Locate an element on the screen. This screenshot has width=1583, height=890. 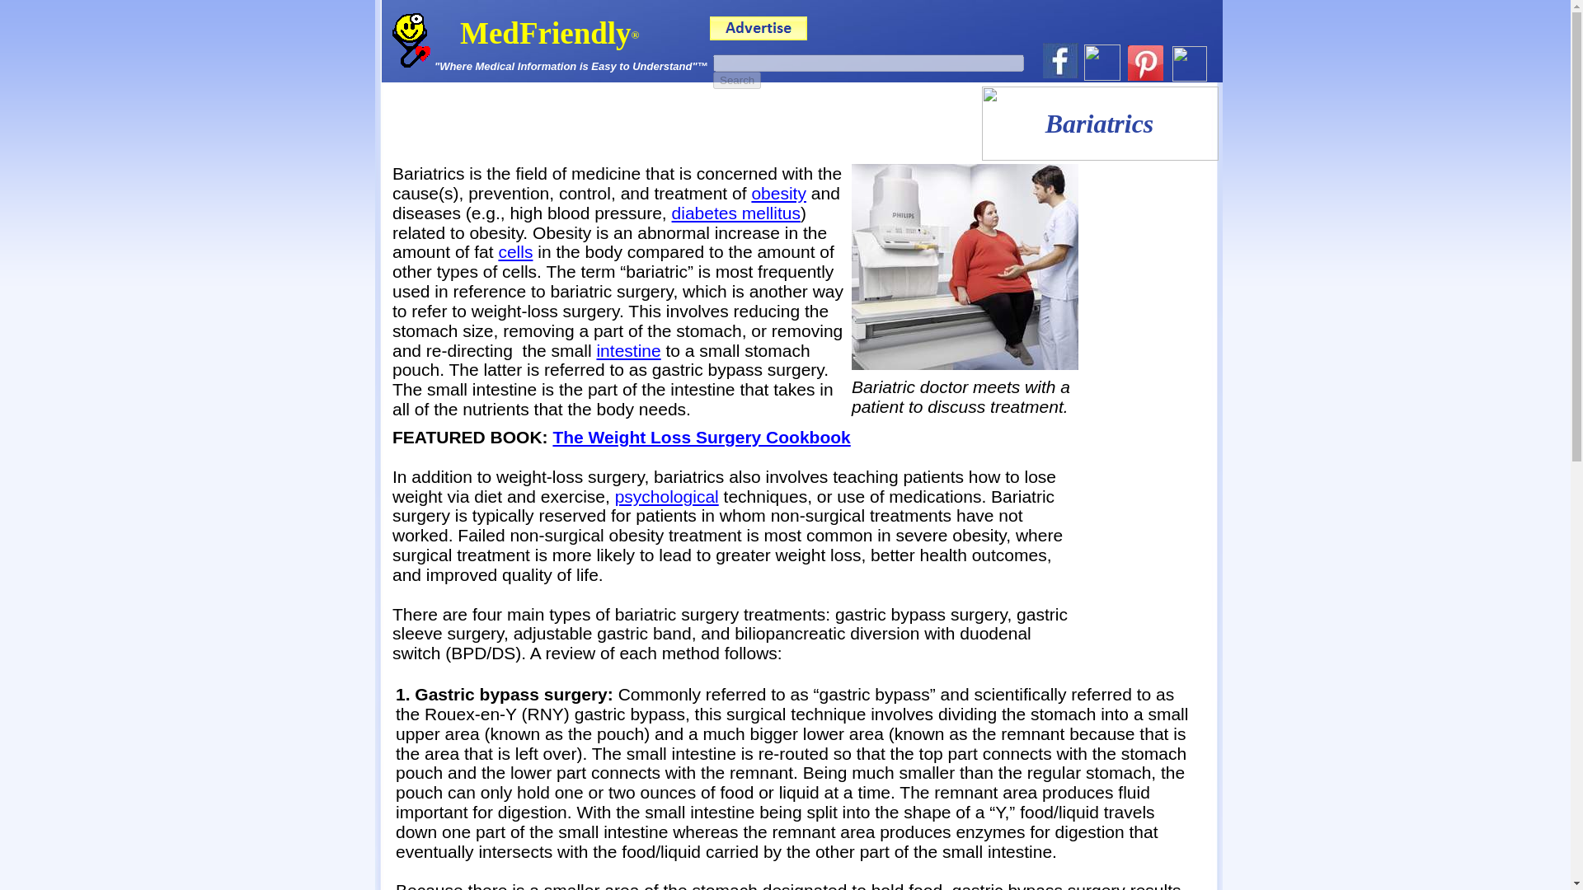
The Weight Loss Surgery Cookbook is located at coordinates (701, 437).